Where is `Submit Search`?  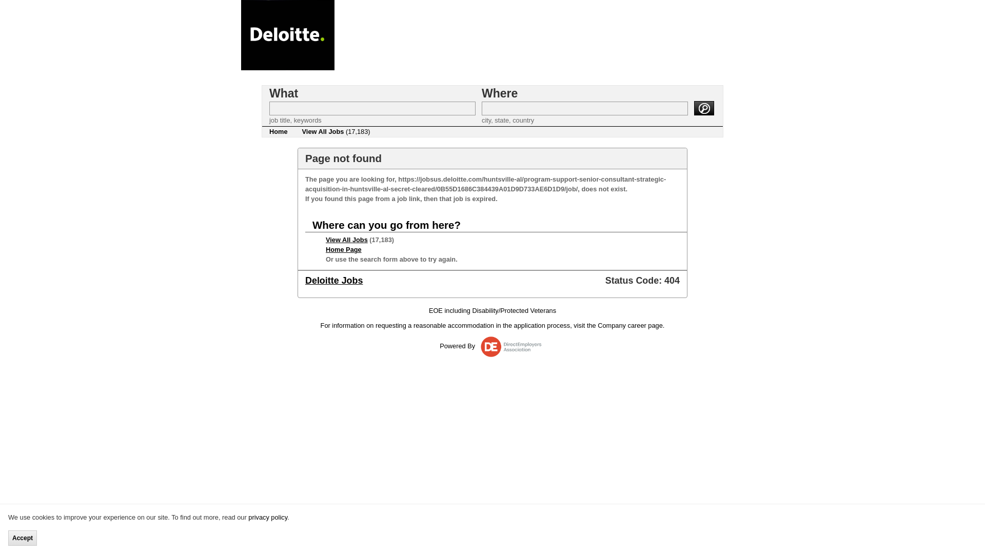 Submit Search is located at coordinates (704, 107).